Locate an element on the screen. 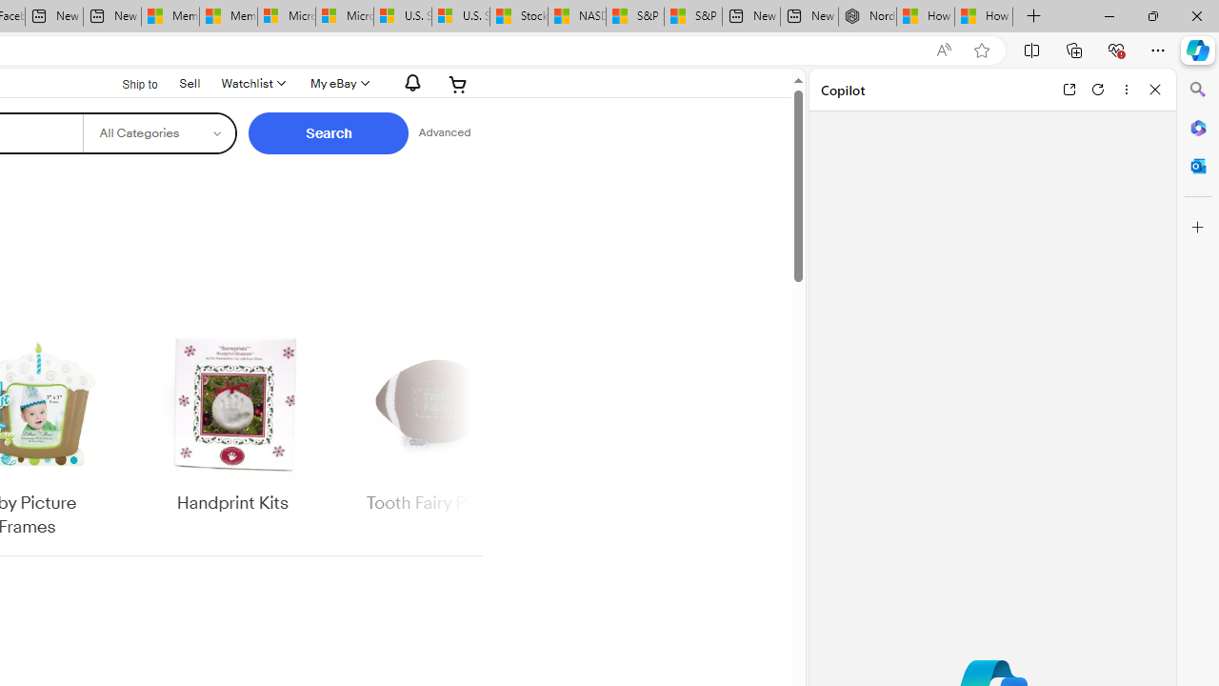 The height and width of the screenshot is (686, 1219). Handprint Kits is located at coordinates (232, 434).